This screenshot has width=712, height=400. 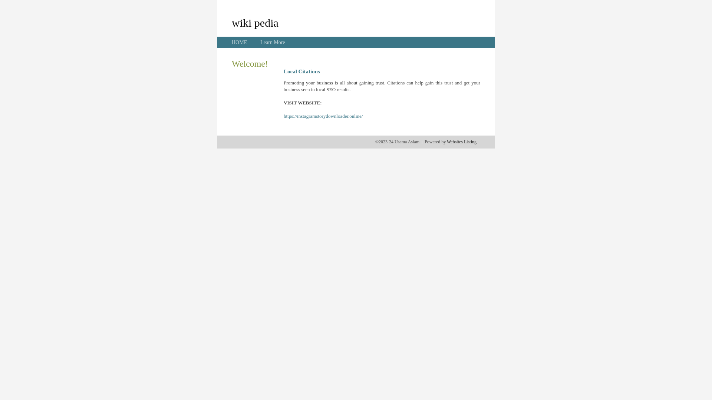 What do you see at coordinates (323, 116) in the screenshot?
I see `https://instagramstorydownloader.online/` at bounding box center [323, 116].